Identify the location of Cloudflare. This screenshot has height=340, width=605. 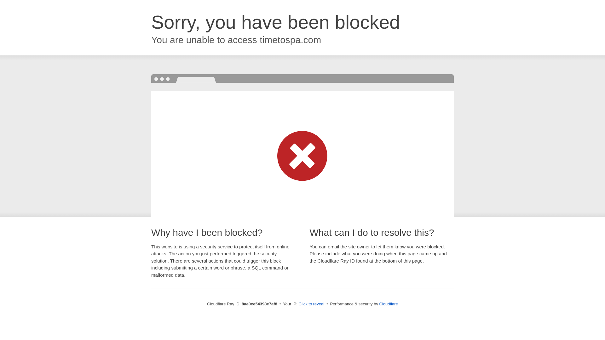
(389, 304).